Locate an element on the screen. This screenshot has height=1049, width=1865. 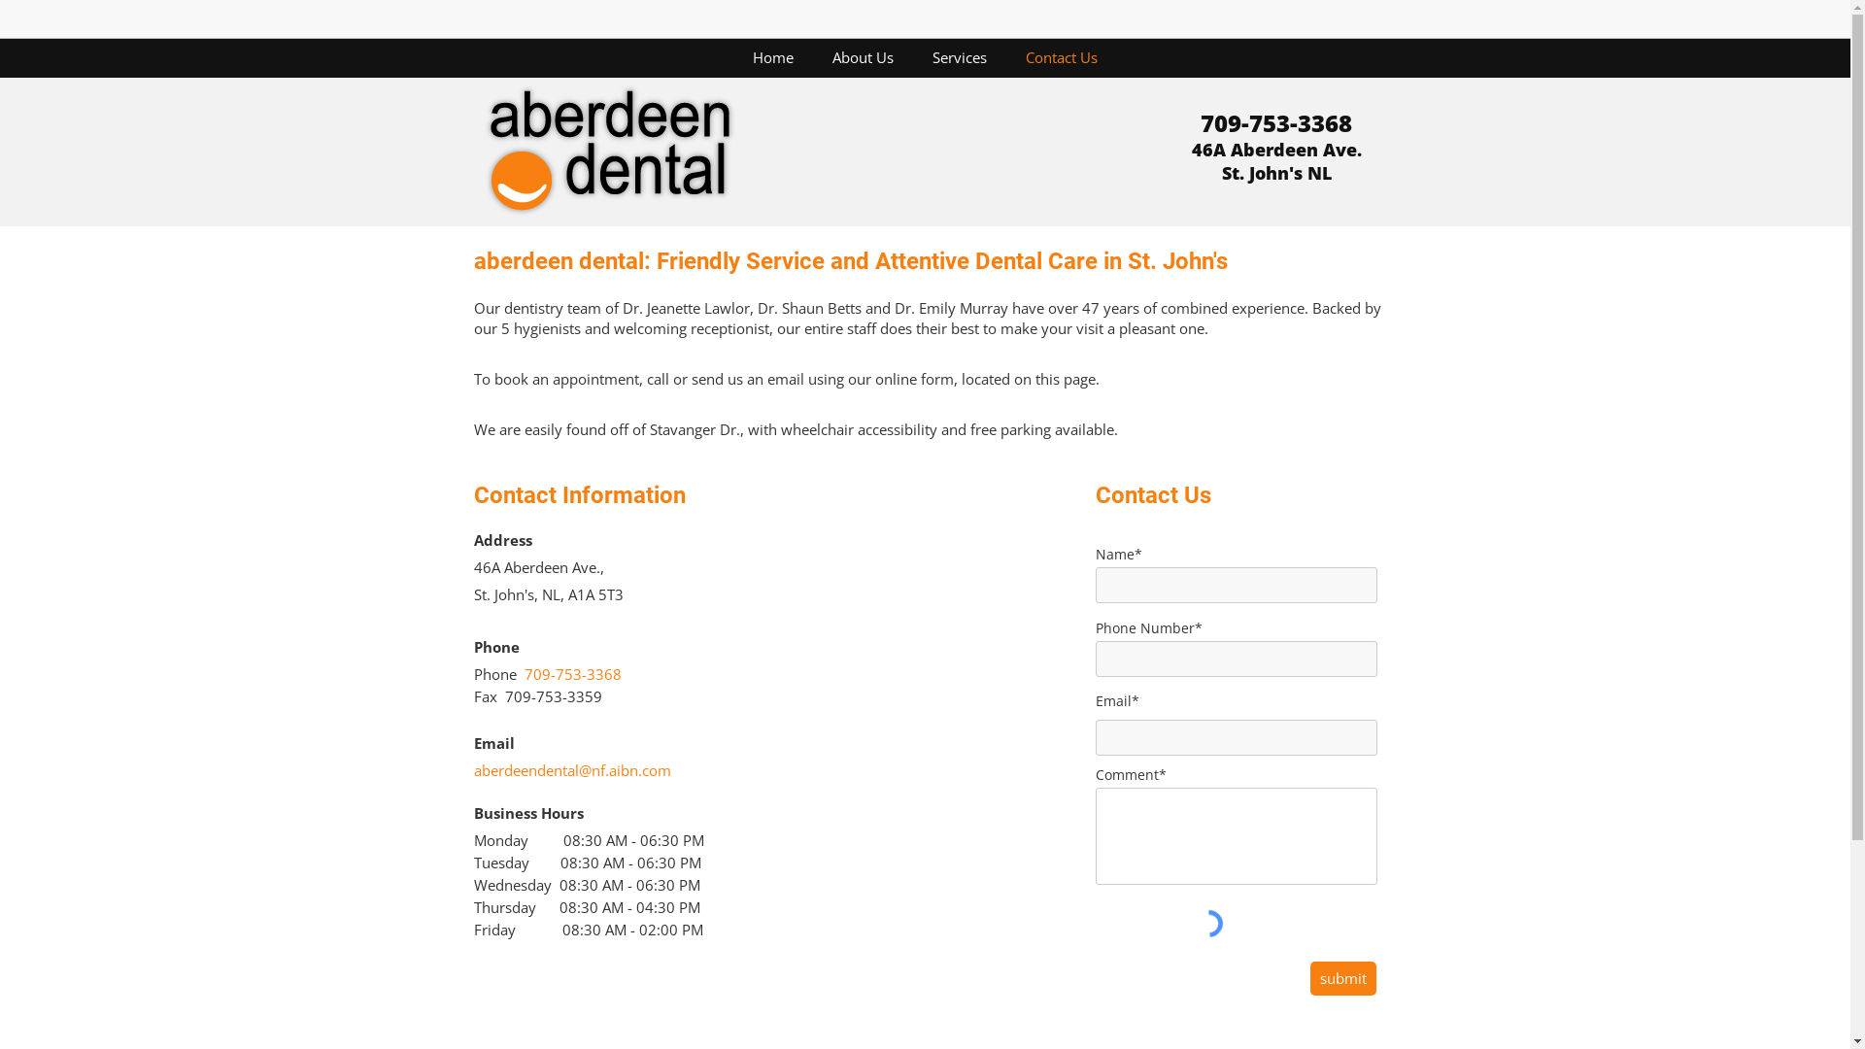
709-753-3368 is located at coordinates (1276, 124).